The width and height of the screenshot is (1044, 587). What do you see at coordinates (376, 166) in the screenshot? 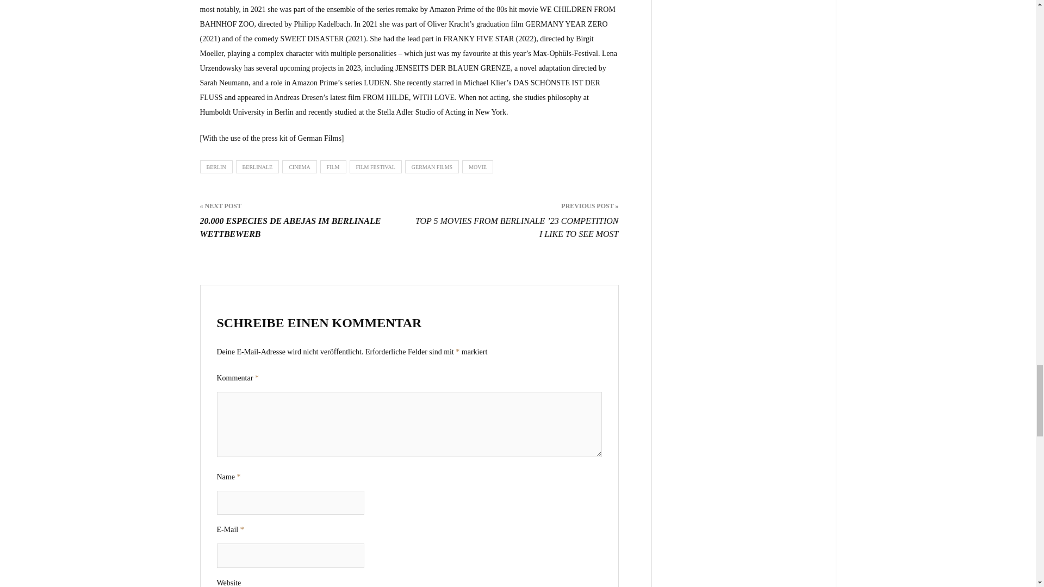
I see `FILM FESTIVAL` at bounding box center [376, 166].